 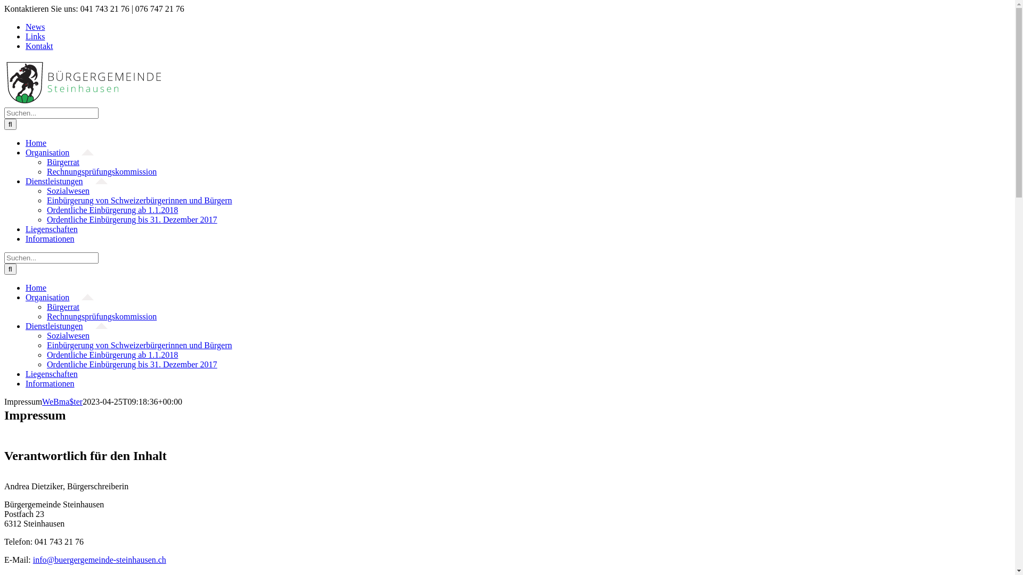 I want to click on Sozialwesen, so click(x=68, y=191).